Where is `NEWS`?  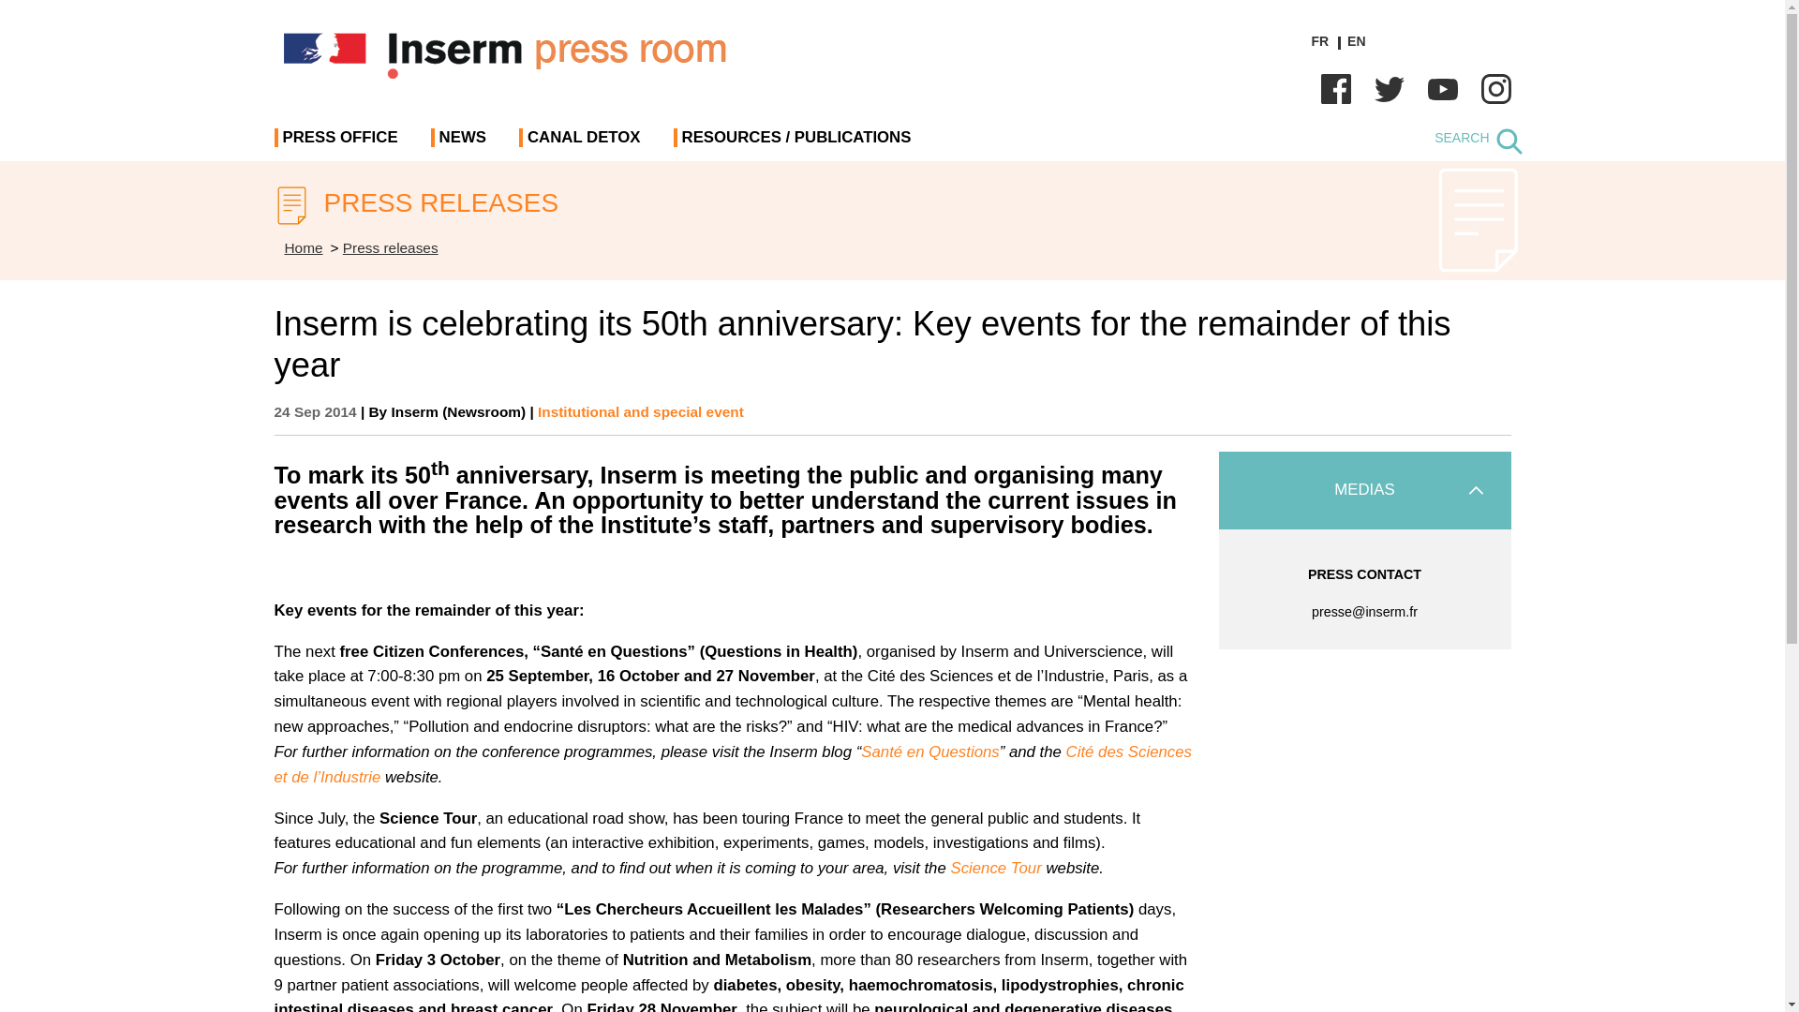
NEWS is located at coordinates (462, 144).